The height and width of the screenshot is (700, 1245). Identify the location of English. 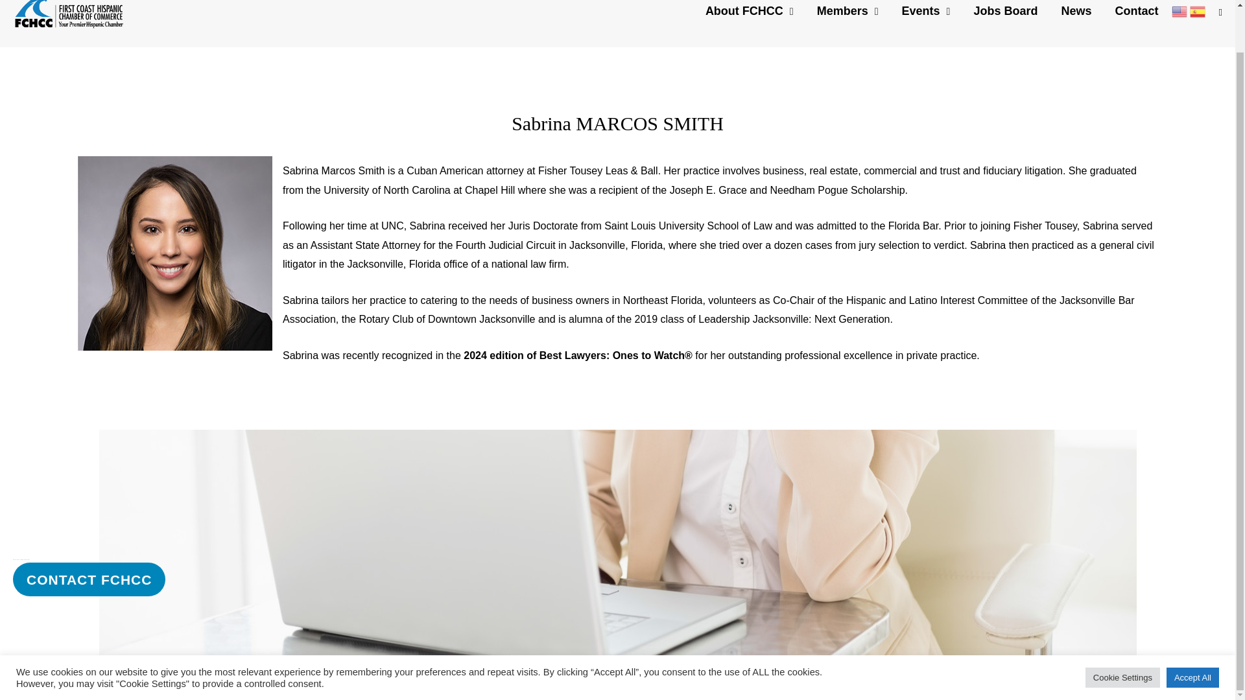
(1179, 10).